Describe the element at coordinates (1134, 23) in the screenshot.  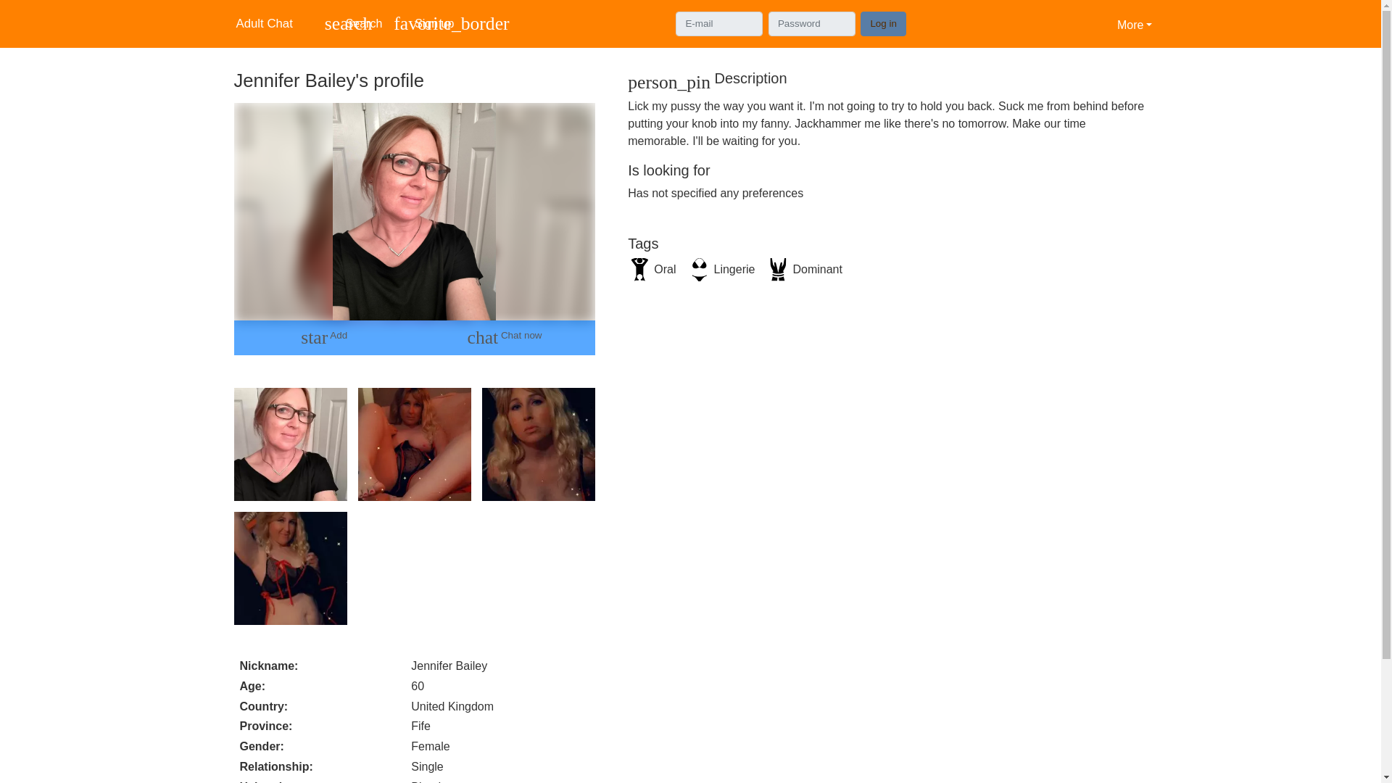
I see `More` at that location.